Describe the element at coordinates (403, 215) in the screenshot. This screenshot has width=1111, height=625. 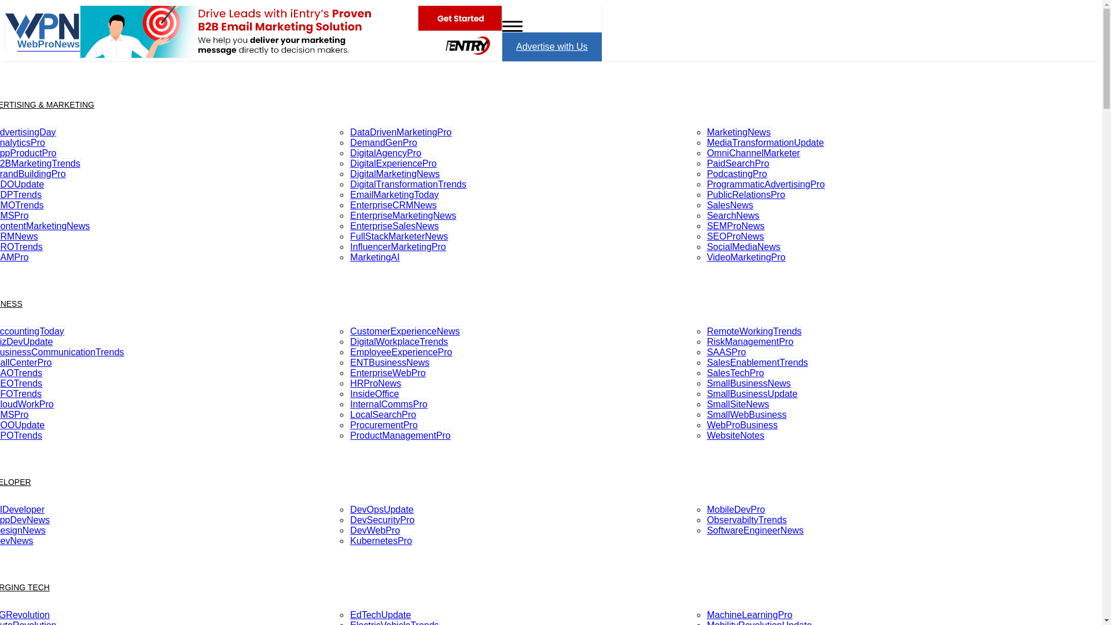
I see `EnterpriseMarketingNews` at that location.